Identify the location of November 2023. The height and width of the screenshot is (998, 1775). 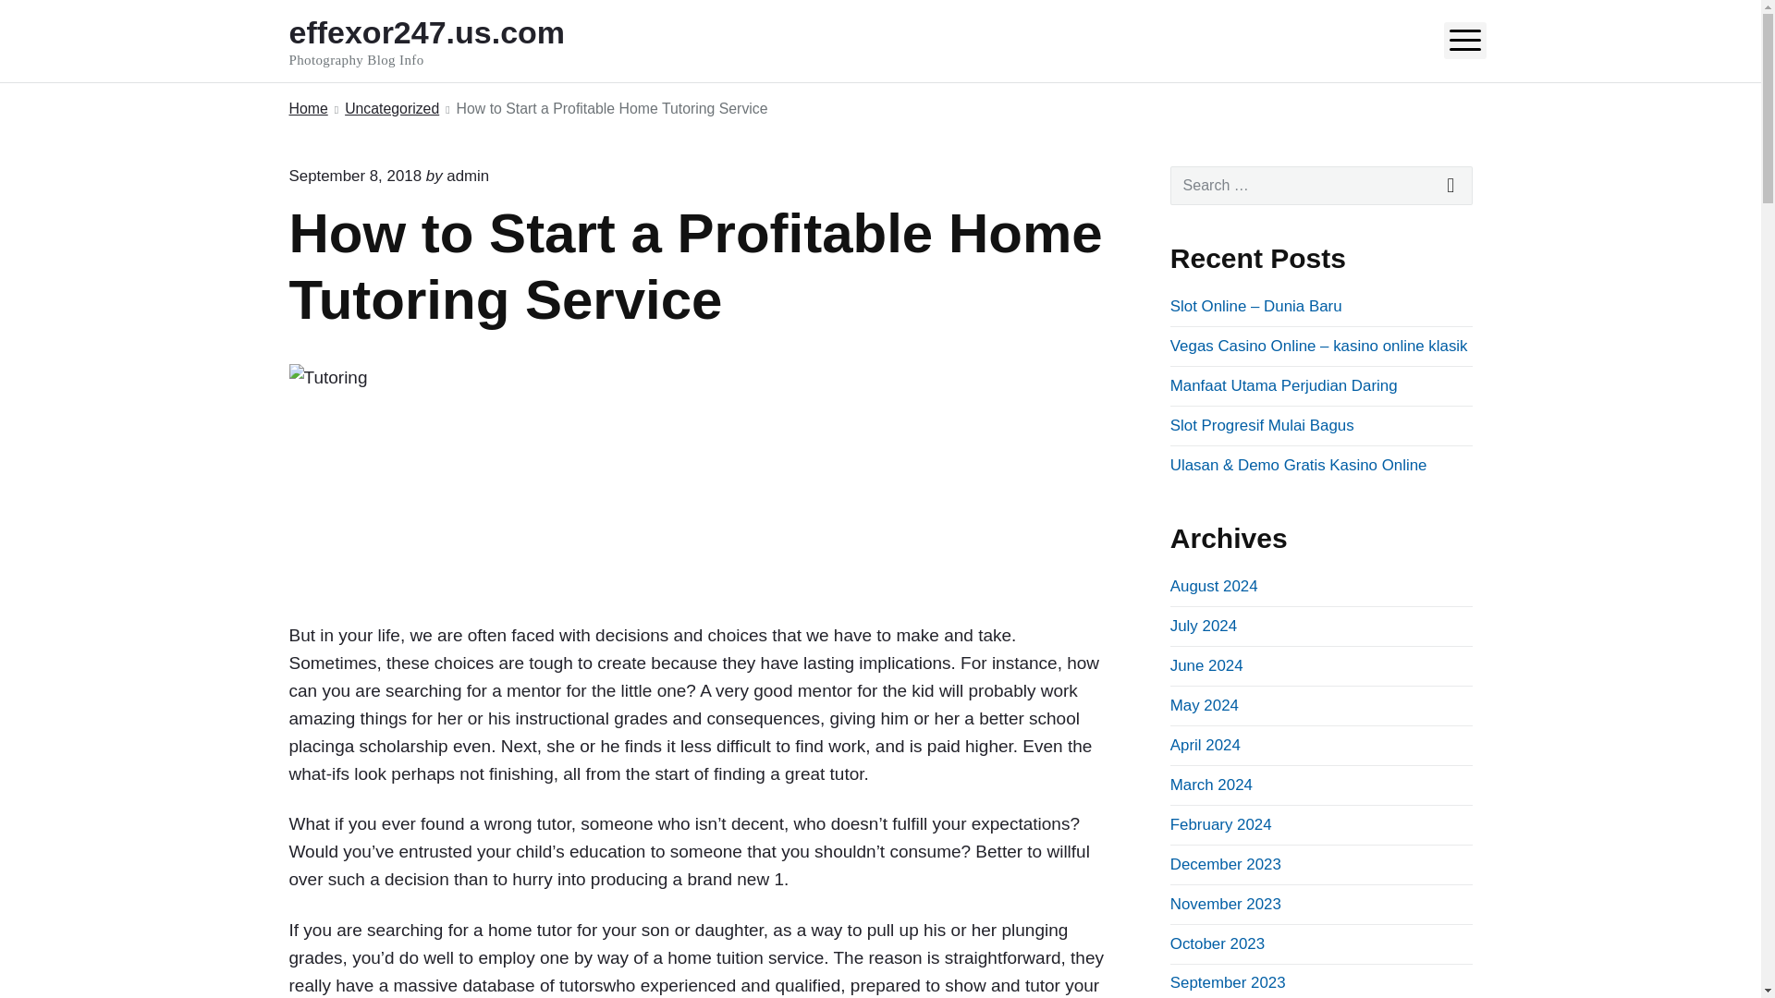
(1226, 904).